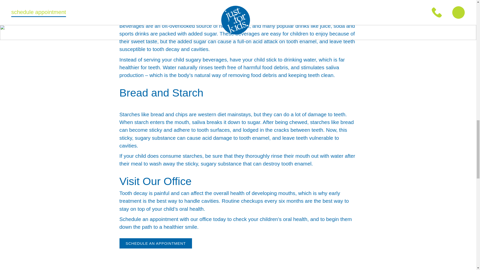 Image resolution: width=480 pixels, height=270 pixels. What do you see at coordinates (156, 243) in the screenshot?
I see `SCHEDULE AN APPOINTMENT` at bounding box center [156, 243].